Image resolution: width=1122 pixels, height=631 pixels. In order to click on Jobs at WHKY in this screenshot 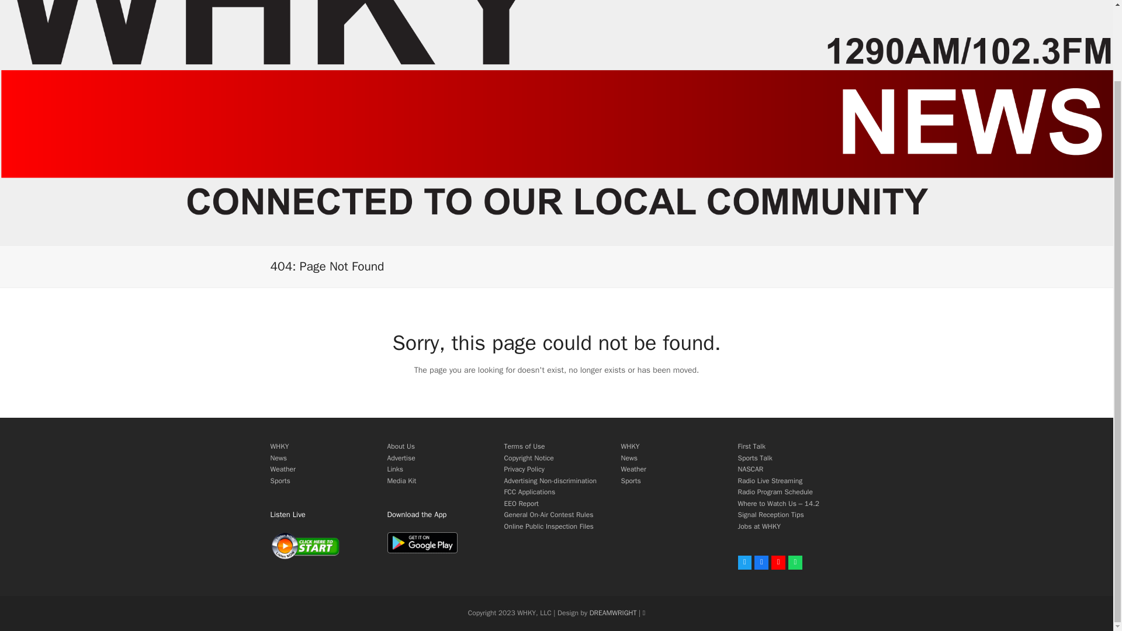, I will do `click(759, 526)`.